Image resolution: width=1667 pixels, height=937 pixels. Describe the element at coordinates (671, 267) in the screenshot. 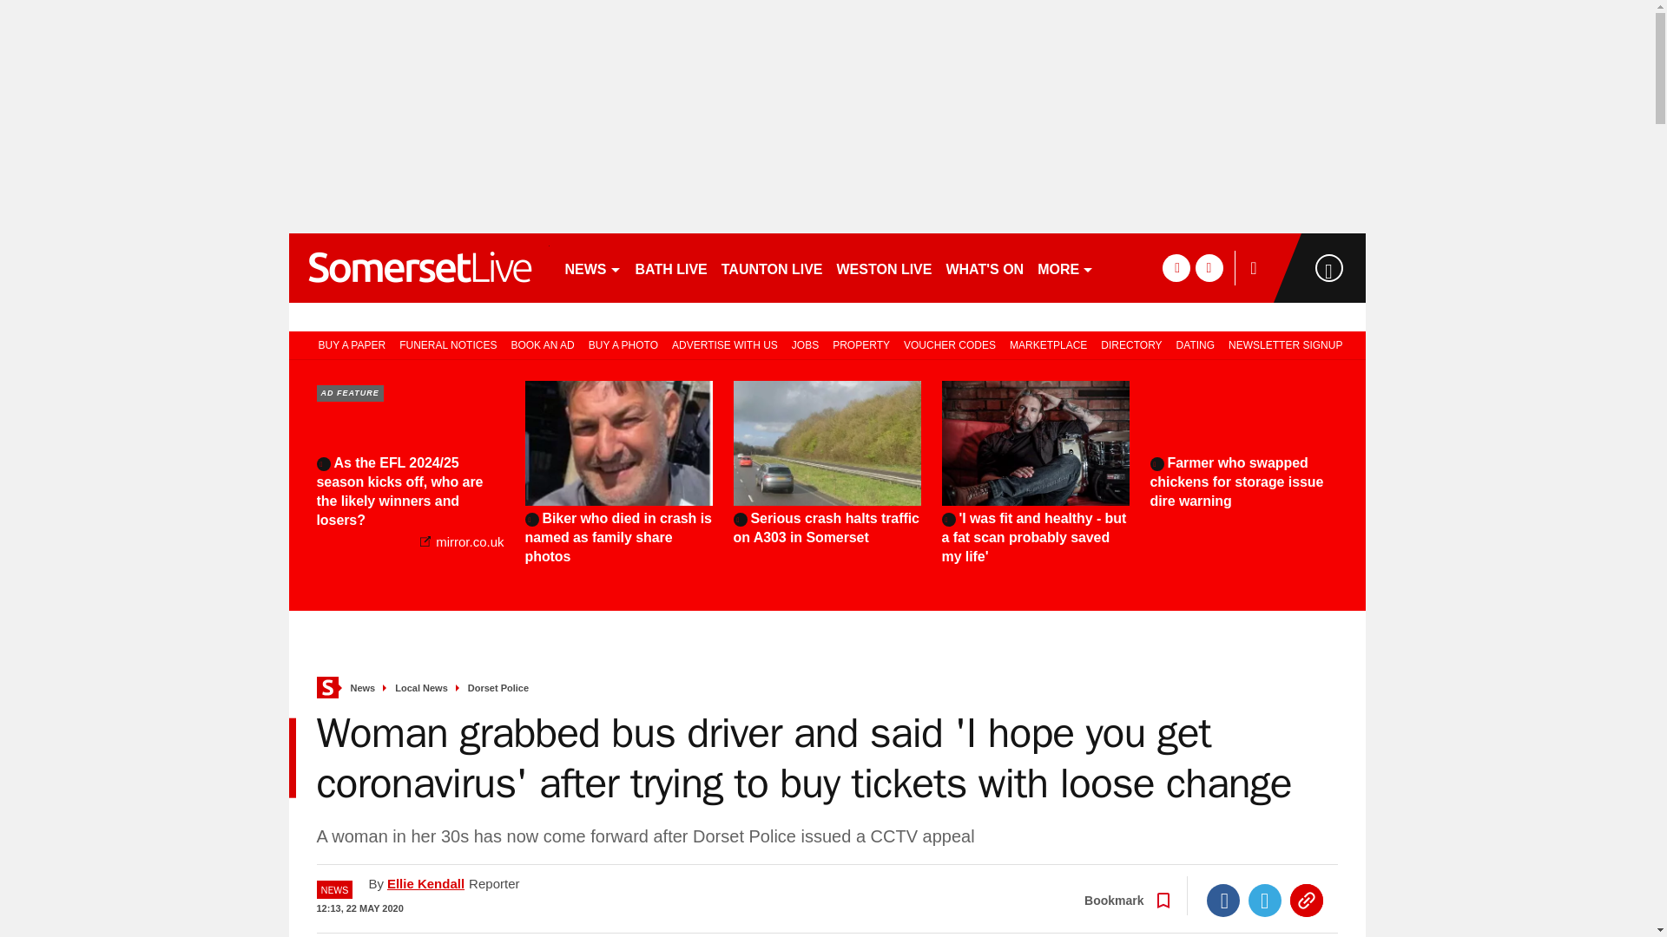

I see `BATH LIVE` at that location.